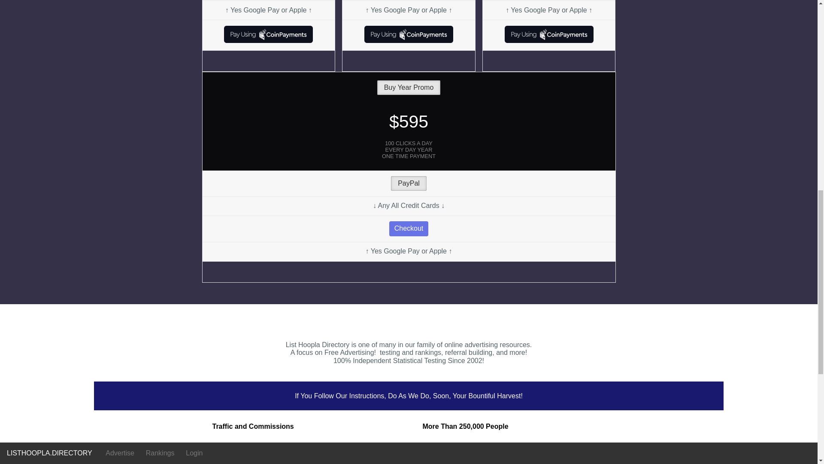 This screenshot has height=464, width=824. Describe the element at coordinates (409, 229) in the screenshot. I see `Checkout` at that location.